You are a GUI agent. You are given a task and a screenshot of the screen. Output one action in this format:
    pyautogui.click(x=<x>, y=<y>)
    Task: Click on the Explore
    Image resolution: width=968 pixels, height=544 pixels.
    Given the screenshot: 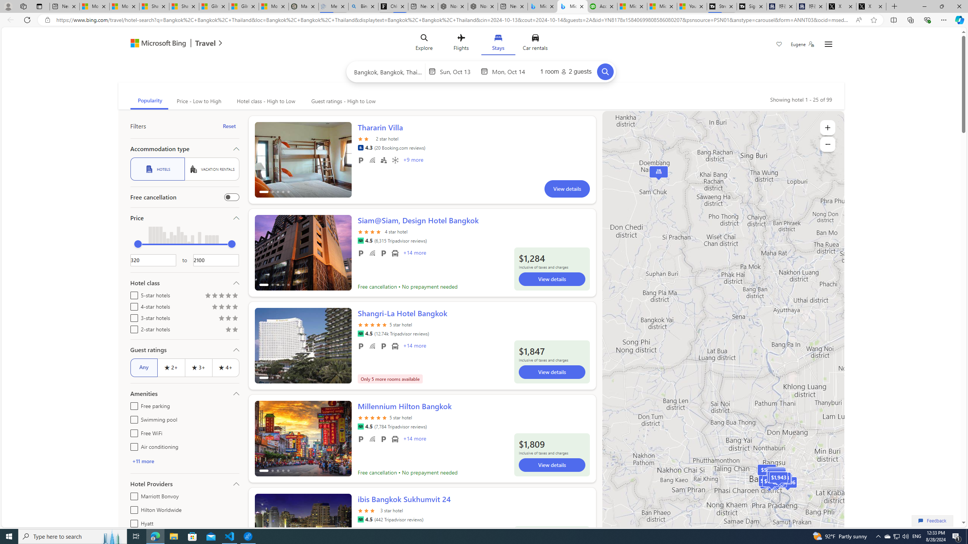 What is the action you would take?
    pyautogui.click(x=424, y=44)
    